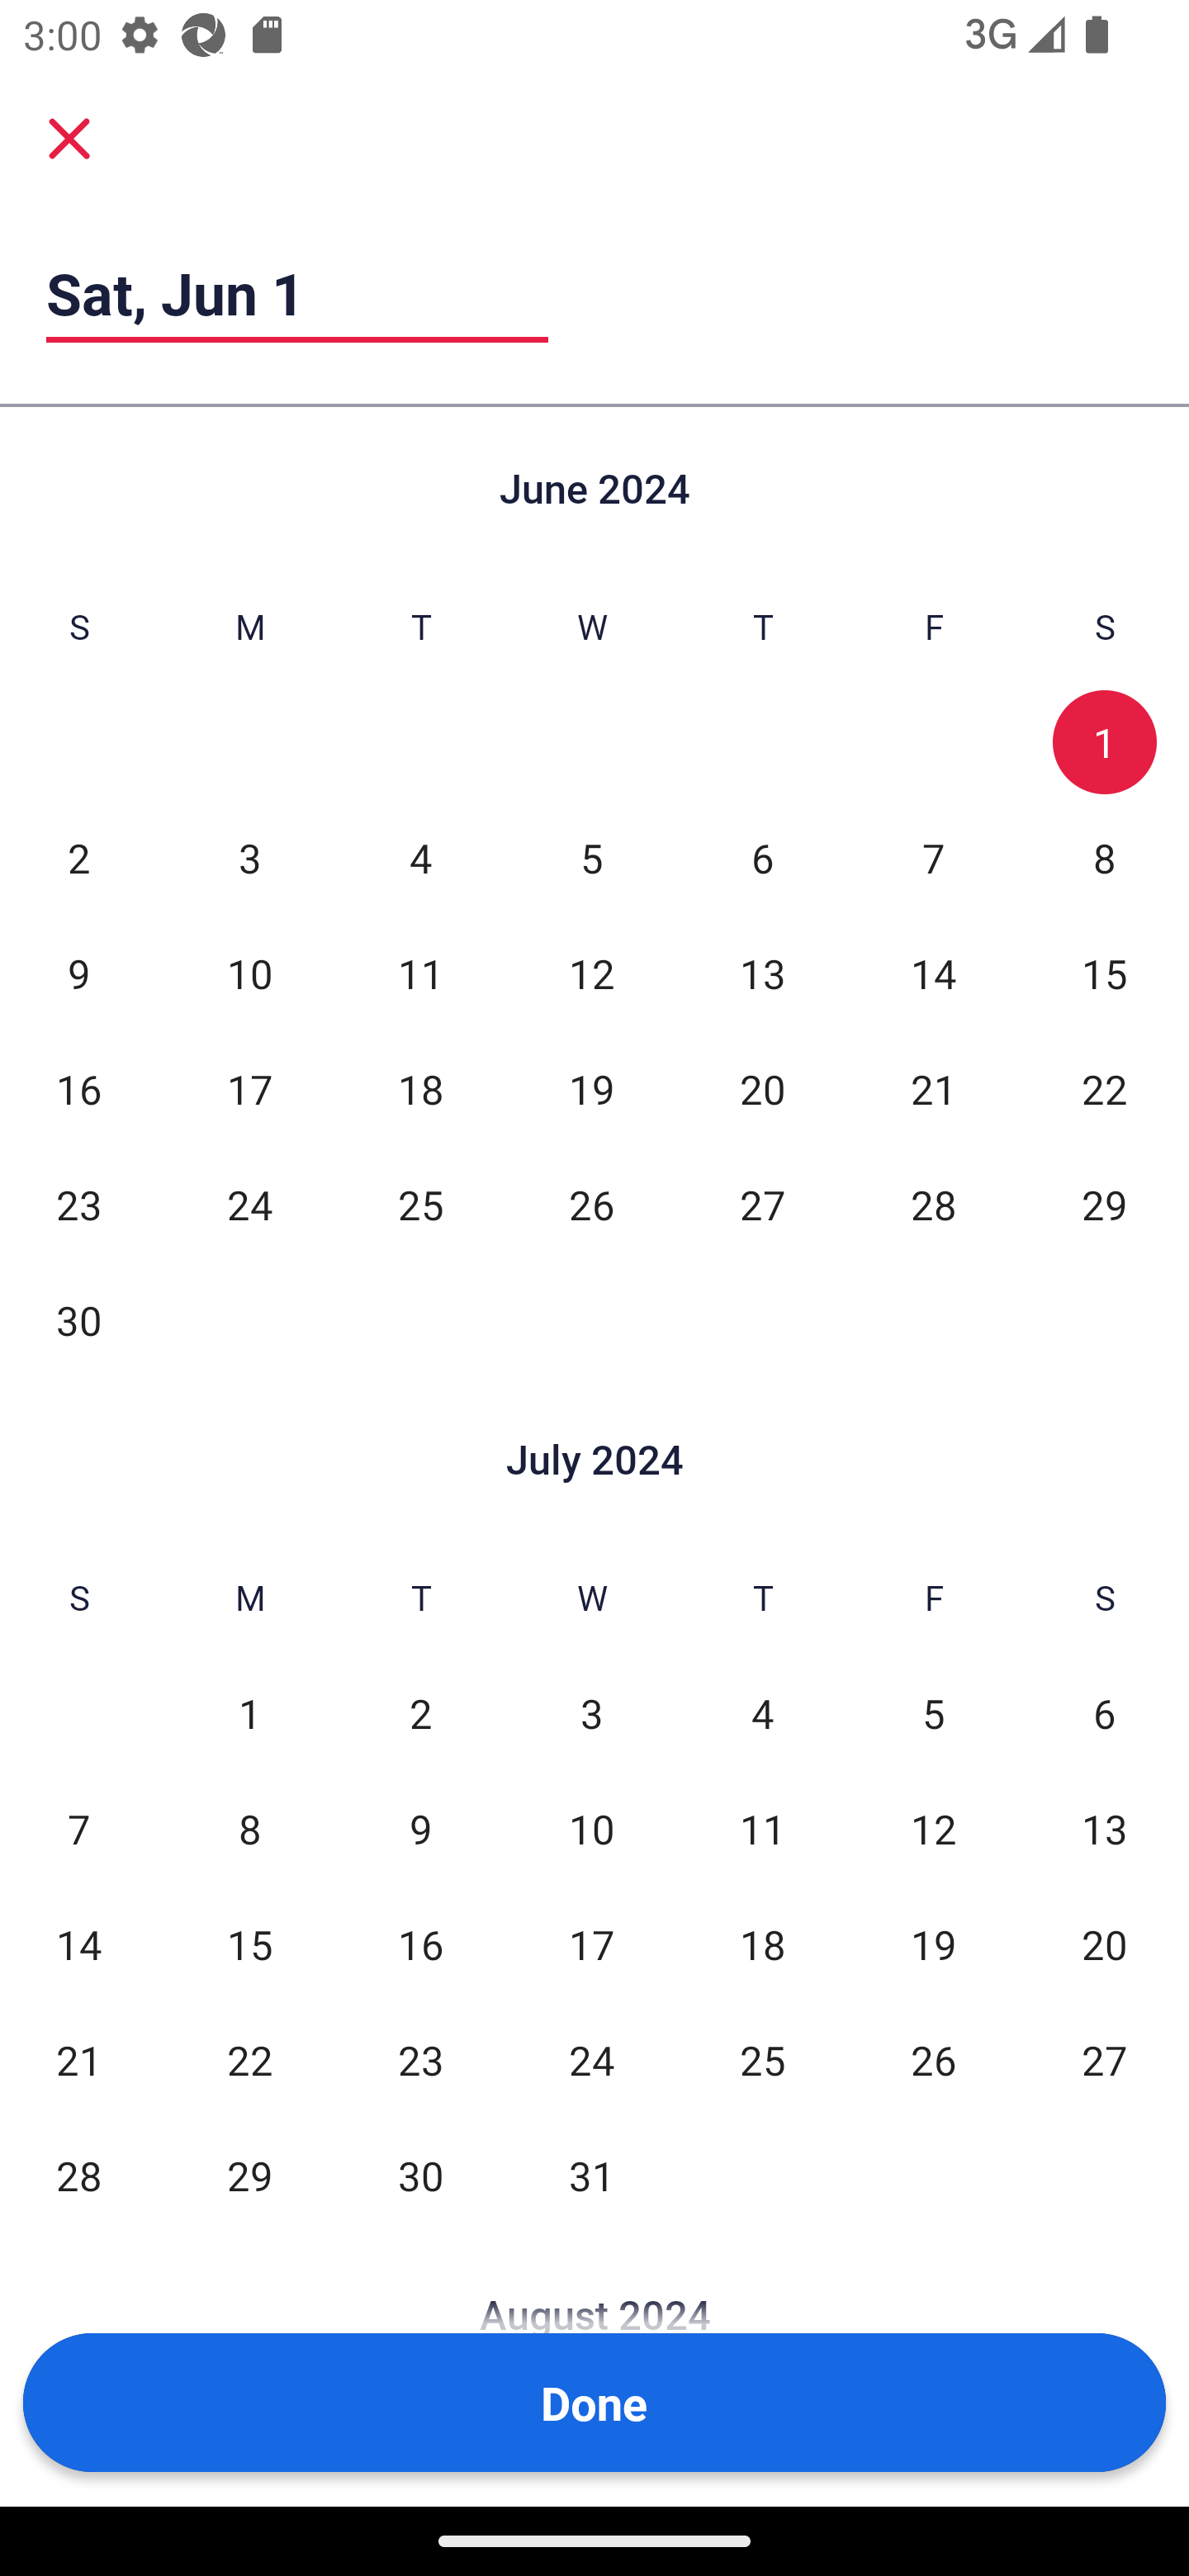 This screenshot has width=1189, height=2576. I want to click on 25 Tue, Jun 25, Not Selected, so click(421, 1204).